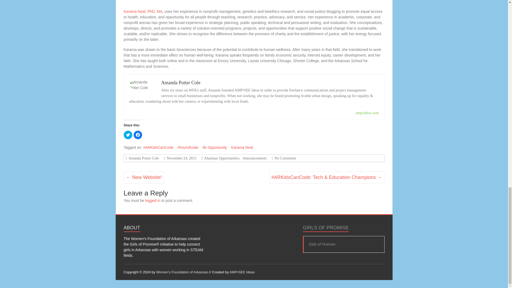 This screenshot has width=512, height=288. What do you see at coordinates (367, 113) in the screenshot?
I see `ampcideas.com` at bounding box center [367, 113].